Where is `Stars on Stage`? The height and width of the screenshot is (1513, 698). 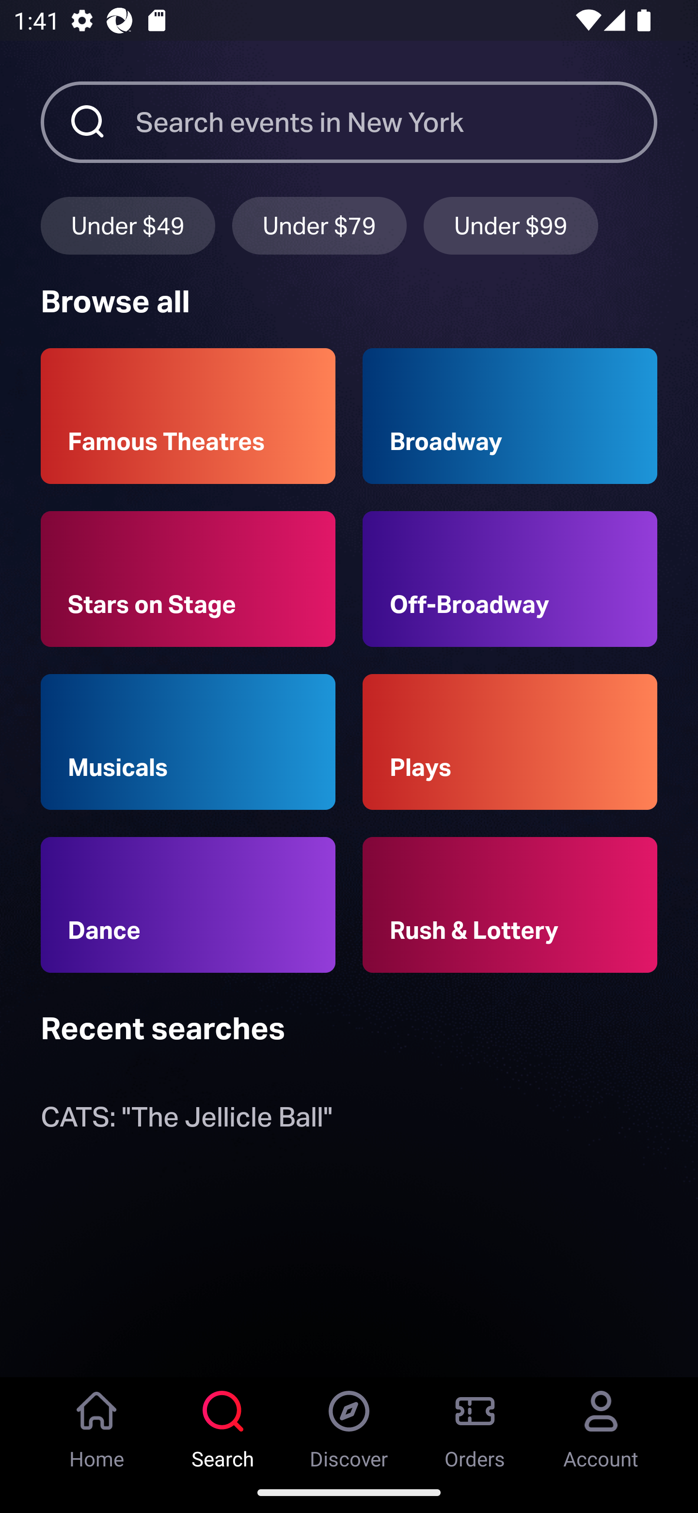
Stars on Stage is located at coordinates (188, 579).